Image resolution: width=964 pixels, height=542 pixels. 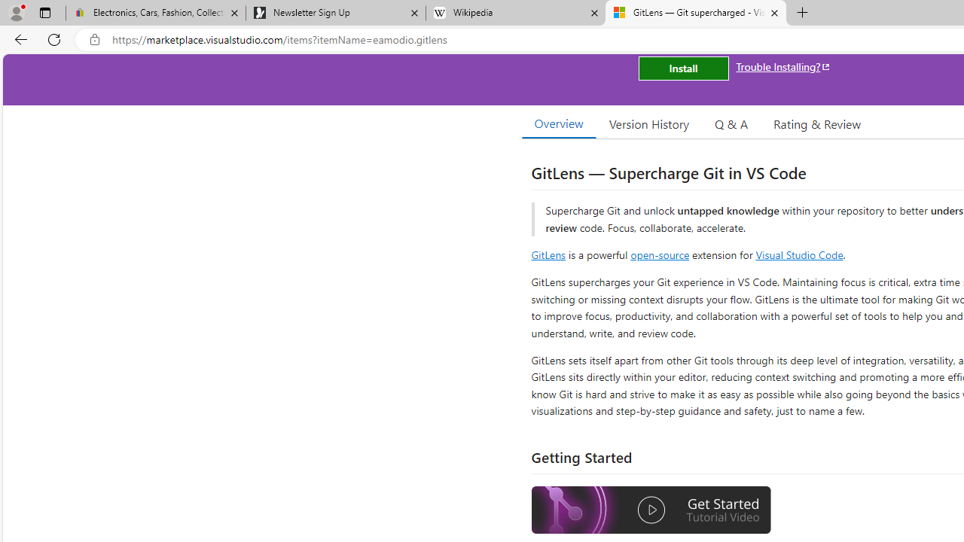 What do you see at coordinates (649, 123) in the screenshot?
I see `Version History` at bounding box center [649, 123].